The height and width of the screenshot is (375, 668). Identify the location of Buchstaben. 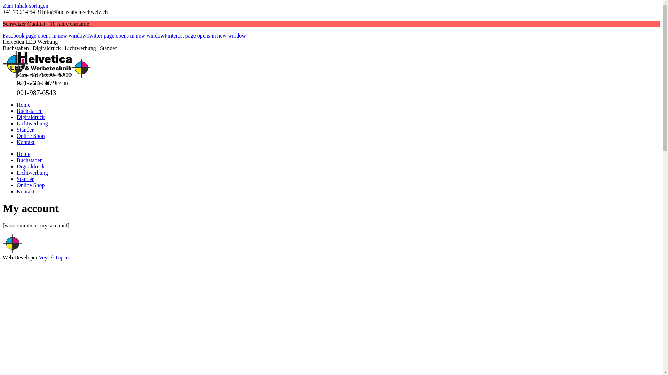
(30, 111).